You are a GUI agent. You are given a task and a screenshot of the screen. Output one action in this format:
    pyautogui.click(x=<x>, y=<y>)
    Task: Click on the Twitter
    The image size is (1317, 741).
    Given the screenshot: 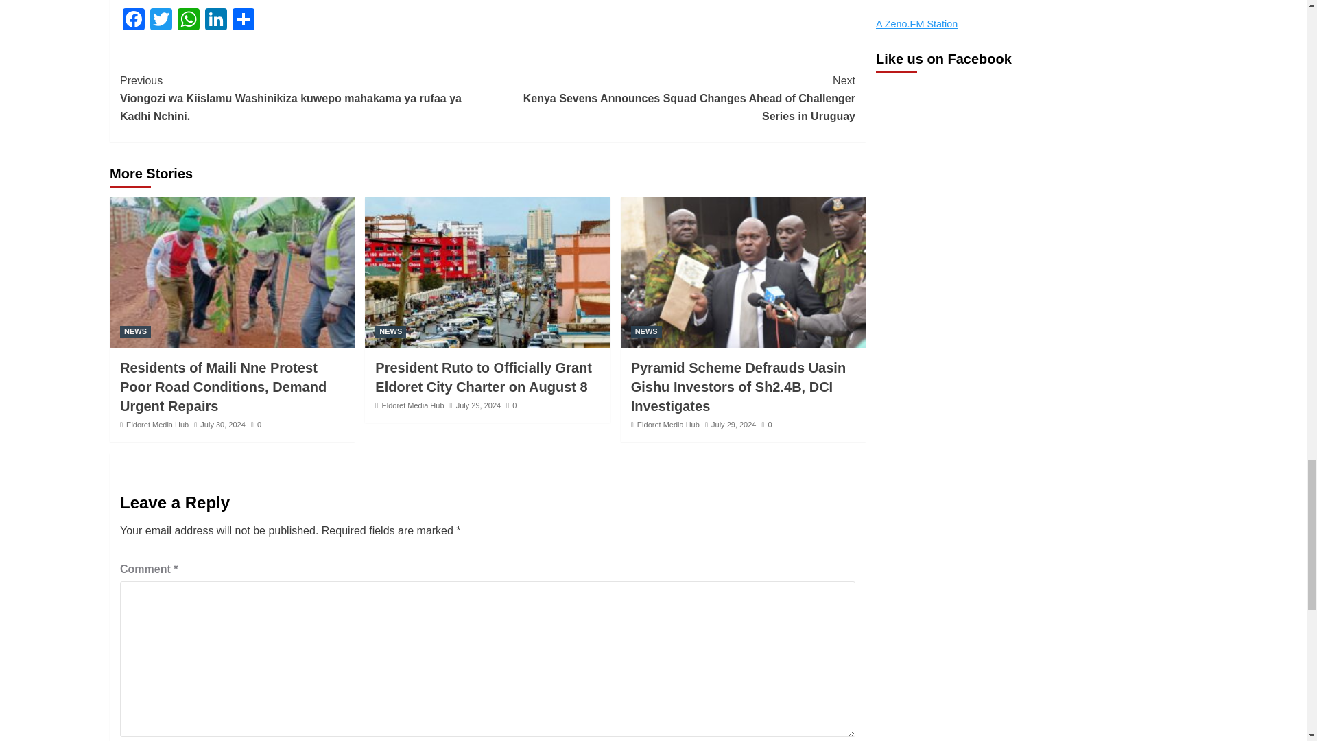 What is the action you would take?
    pyautogui.click(x=161, y=21)
    